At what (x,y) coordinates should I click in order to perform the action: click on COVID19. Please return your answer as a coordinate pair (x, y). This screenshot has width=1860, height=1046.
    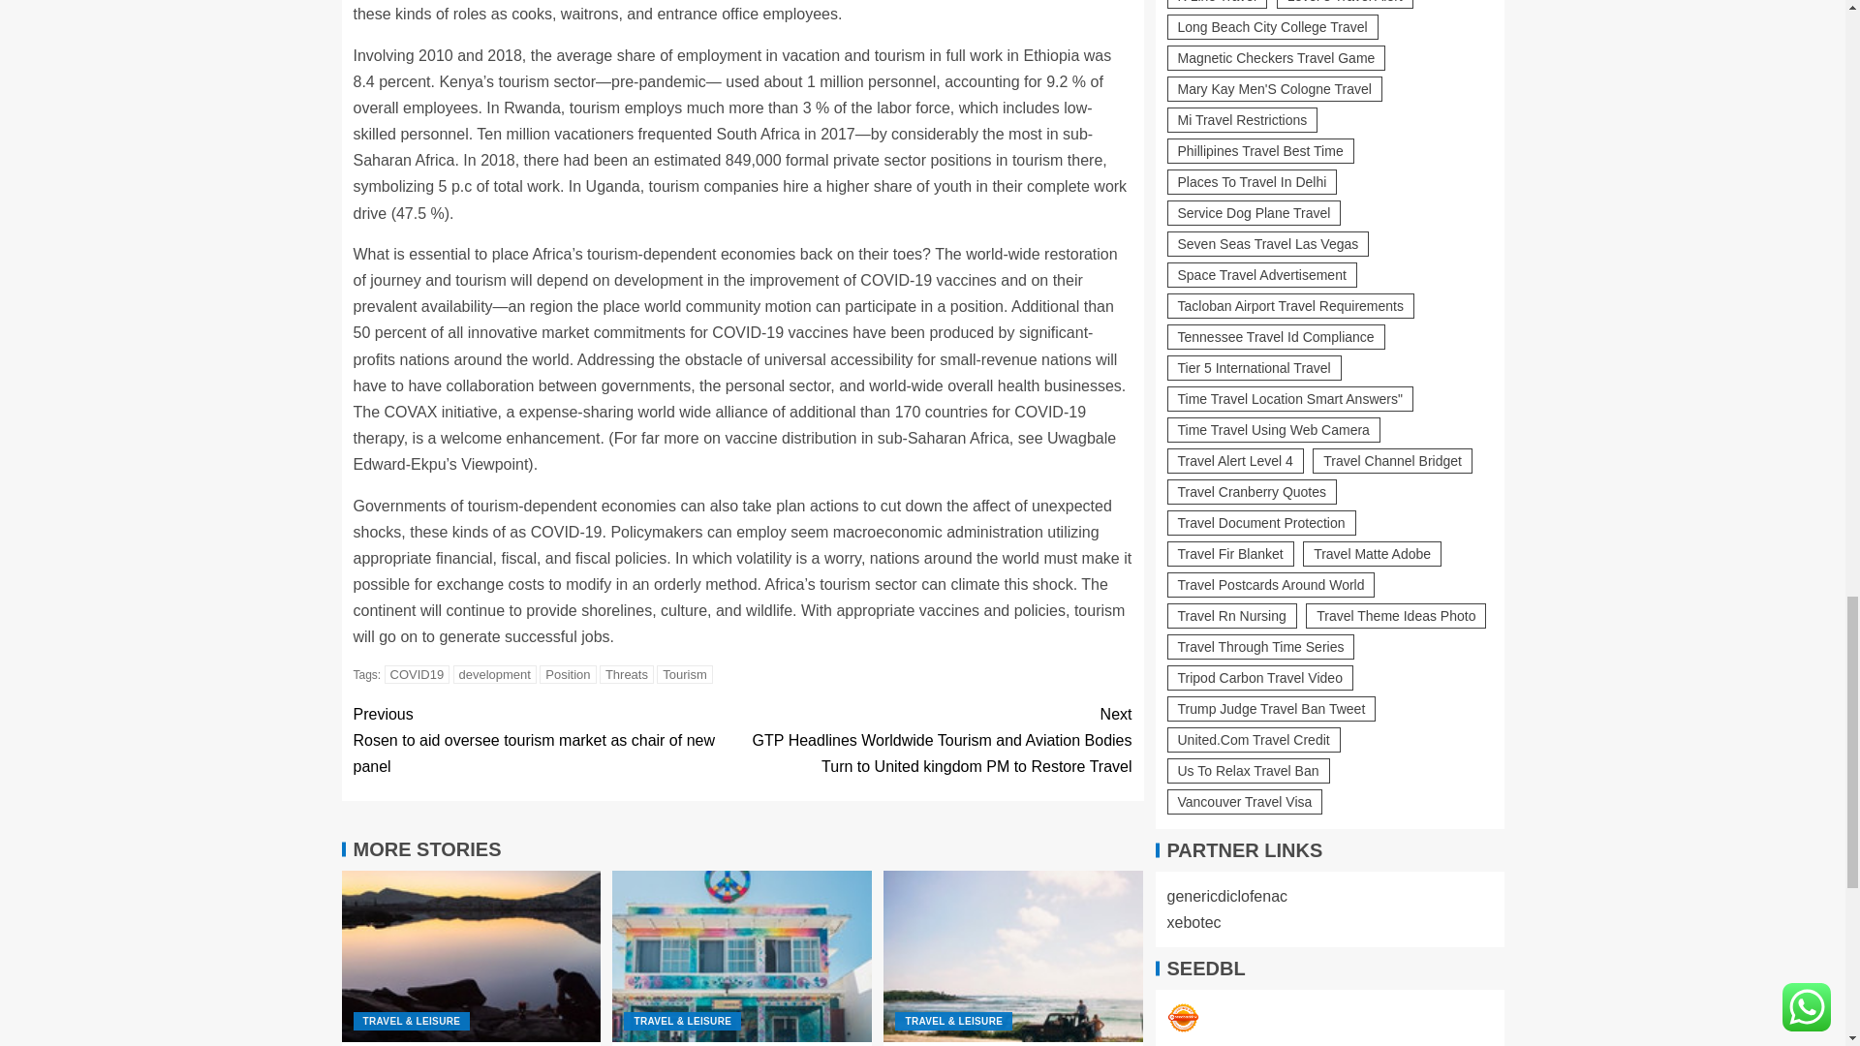
    Looking at the image, I should click on (417, 674).